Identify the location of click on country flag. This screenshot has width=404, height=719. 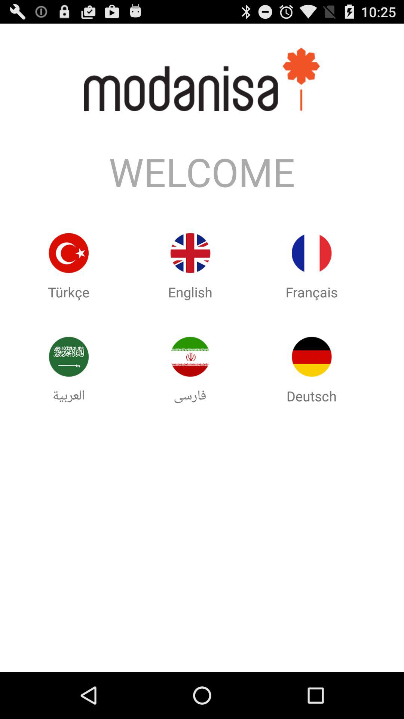
(68, 357).